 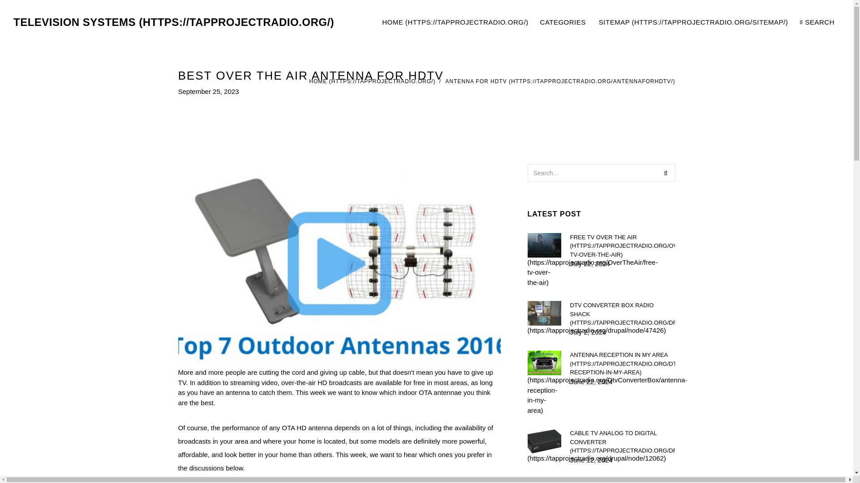 I want to click on TELEVISION SYSTEMS, so click(x=622, y=245).